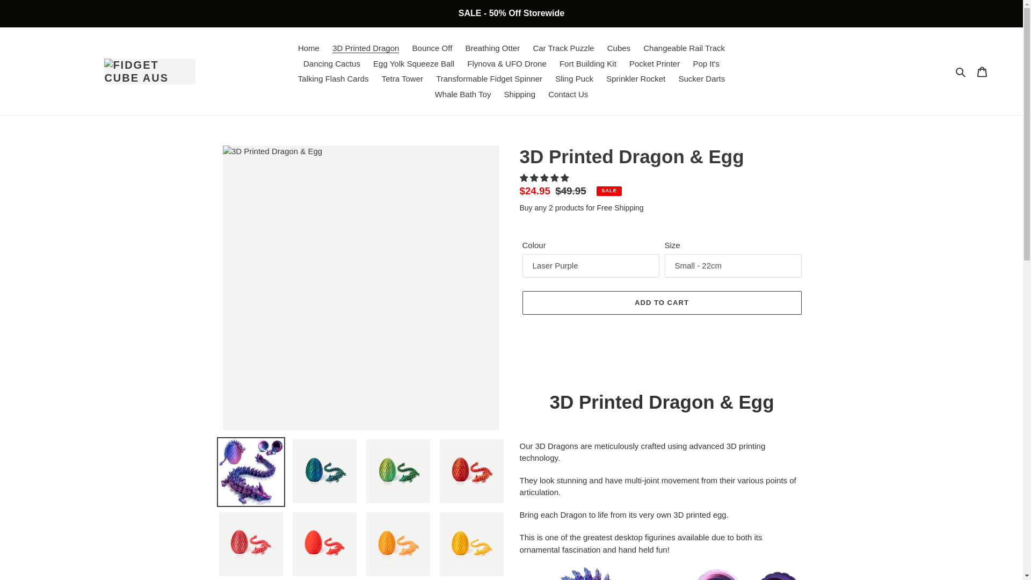 Image resolution: width=1031 pixels, height=580 pixels. I want to click on Cubes, so click(619, 48).